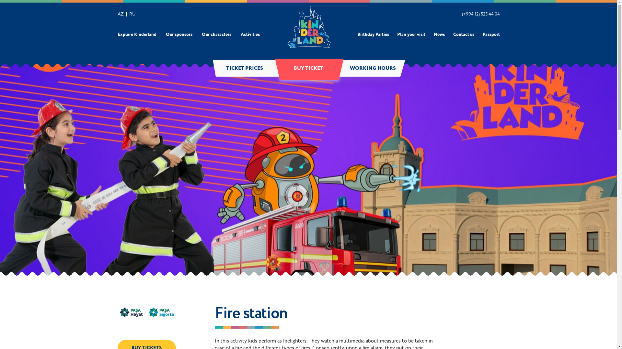 The width and height of the screenshot is (622, 349). What do you see at coordinates (137, 35) in the screenshot?
I see `Explore Kinderland` at bounding box center [137, 35].